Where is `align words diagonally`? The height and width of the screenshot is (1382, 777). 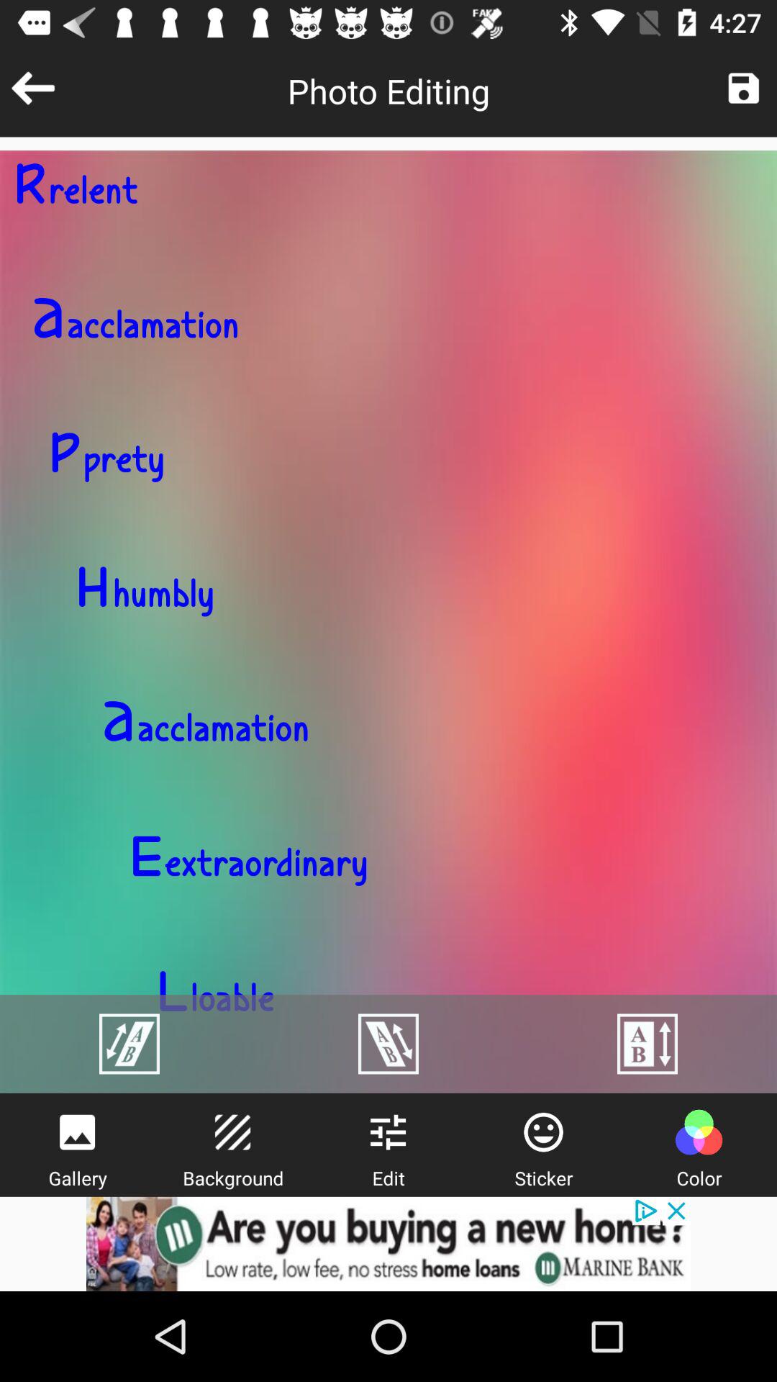 align words diagonally is located at coordinates (388, 1044).